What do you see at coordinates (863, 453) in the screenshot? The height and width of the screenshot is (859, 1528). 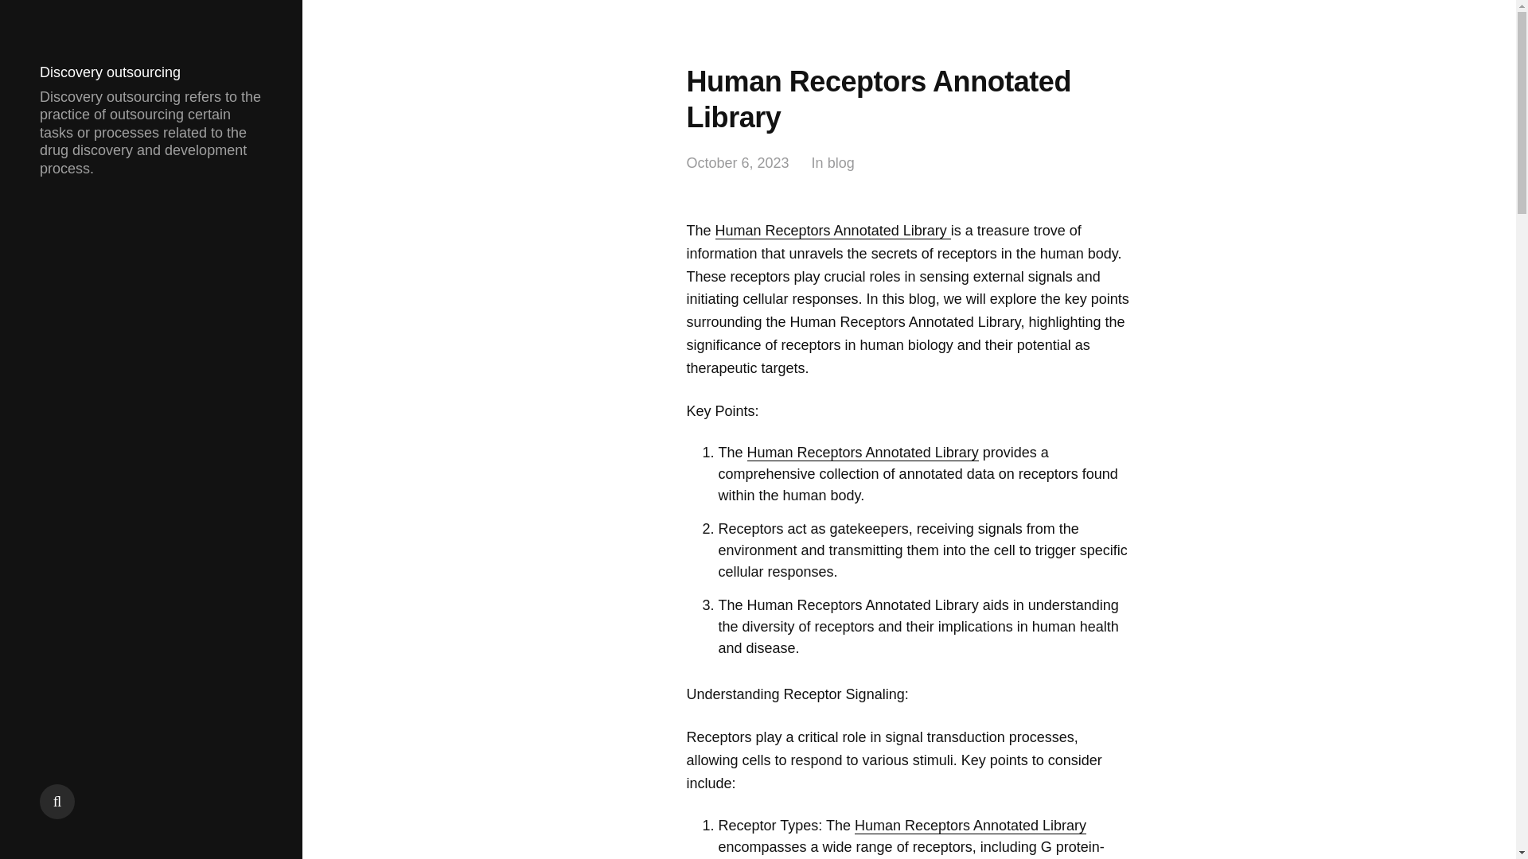 I see `Human Receptors Annotated Library` at bounding box center [863, 453].